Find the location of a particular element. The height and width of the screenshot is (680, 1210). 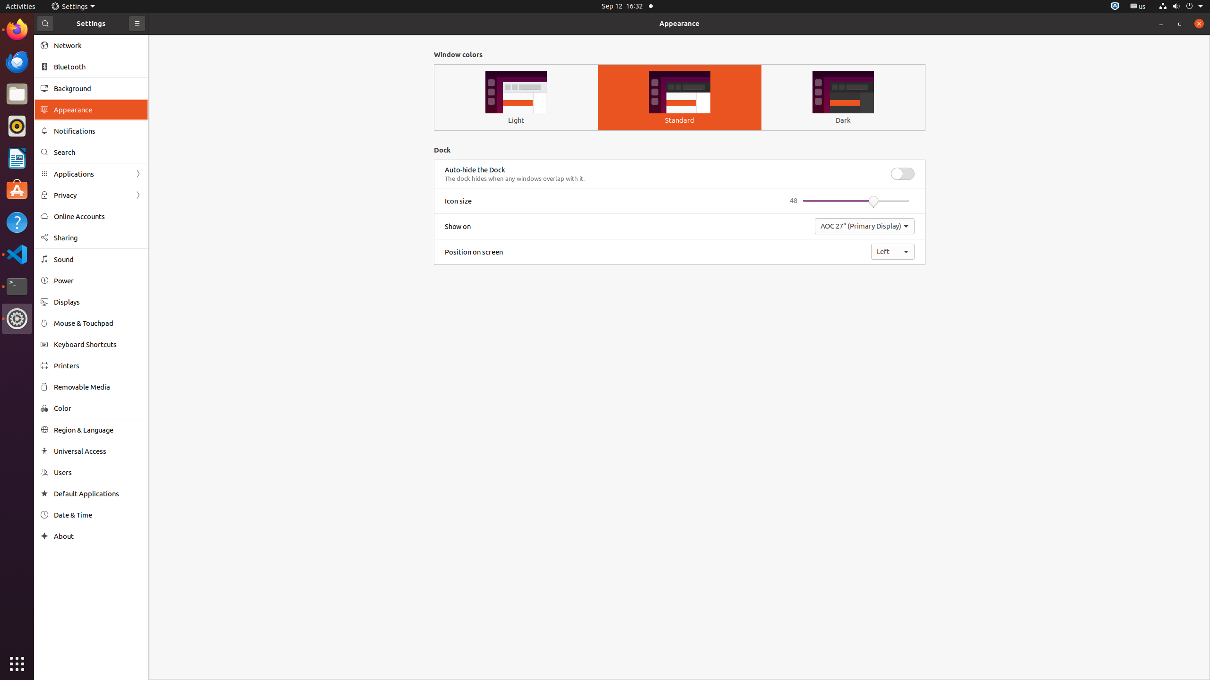

Light is located at coordinates (516, 120).